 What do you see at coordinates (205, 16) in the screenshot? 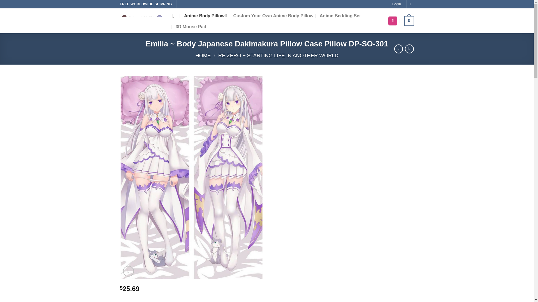
I see `Anime Body Pillow` at bounding box center [205, 16].